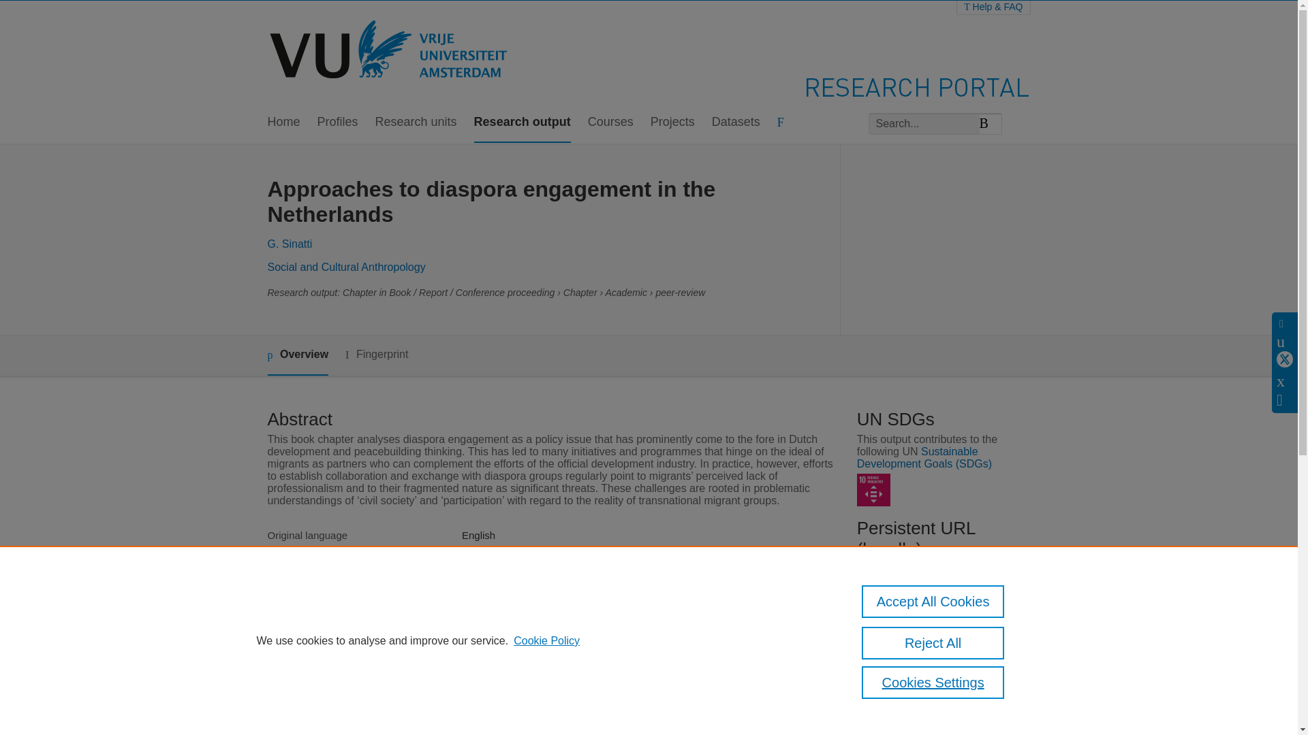 The width and height of the screenshot is (1308, 735). Describe the element at coordinates (346, 267) in the screenshot. I see `Social and Cultural Anthropology` at that location.